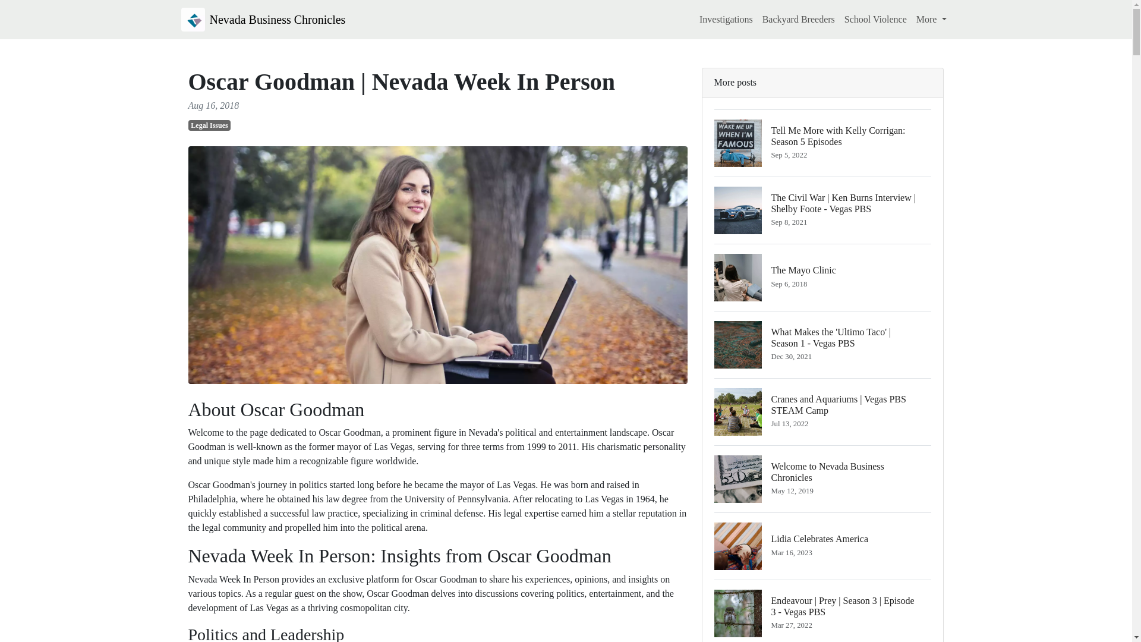  What do you see at coordinates (263, 19) in the screenshot?
I see `Legal Issues` at bounding box center [263, 19].